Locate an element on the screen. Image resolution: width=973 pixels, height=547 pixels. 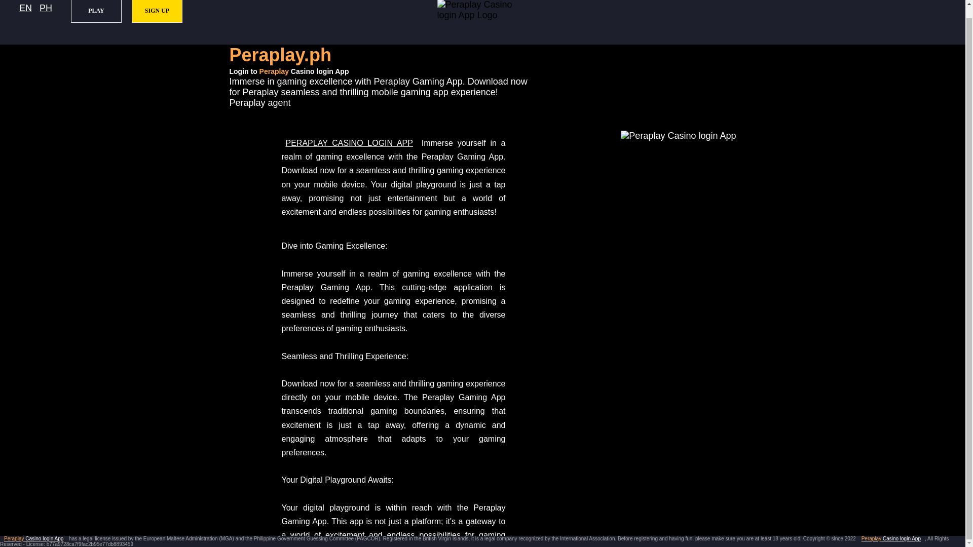
English is located at coordinates (25, 8).